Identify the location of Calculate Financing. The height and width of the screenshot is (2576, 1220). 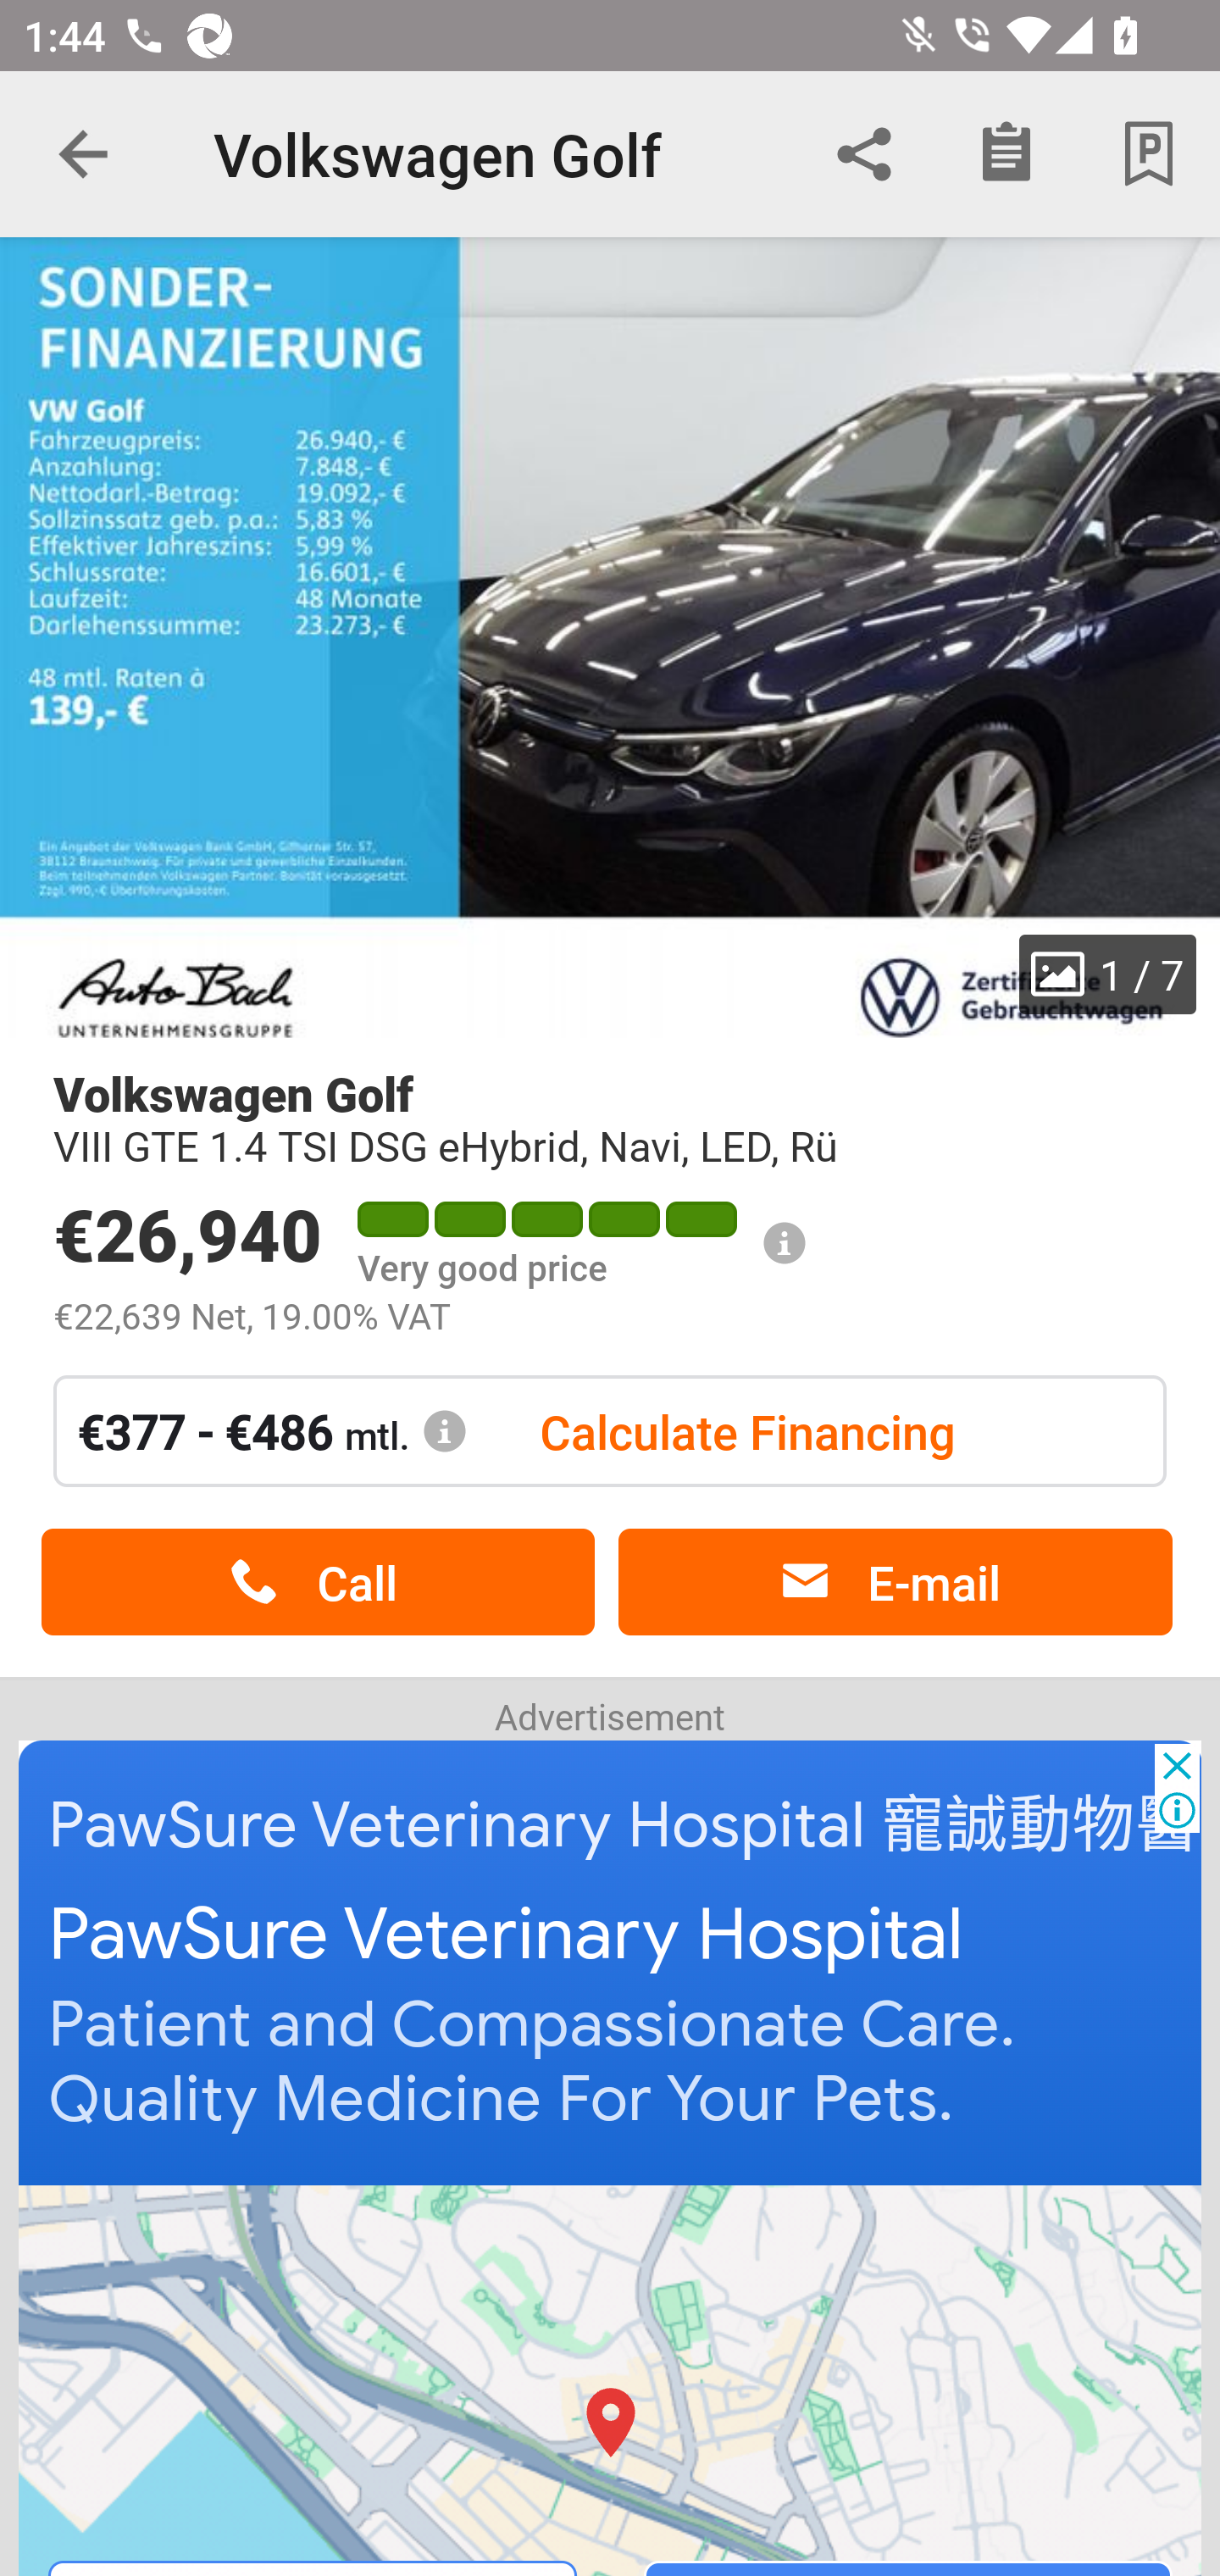
(747, 1430).